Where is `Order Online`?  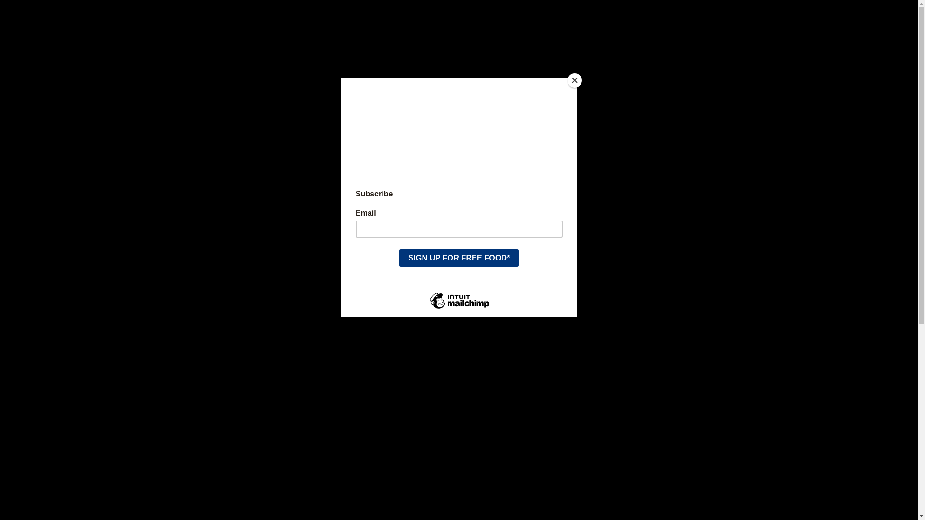 Order Online is located at coordinates (427, 130).